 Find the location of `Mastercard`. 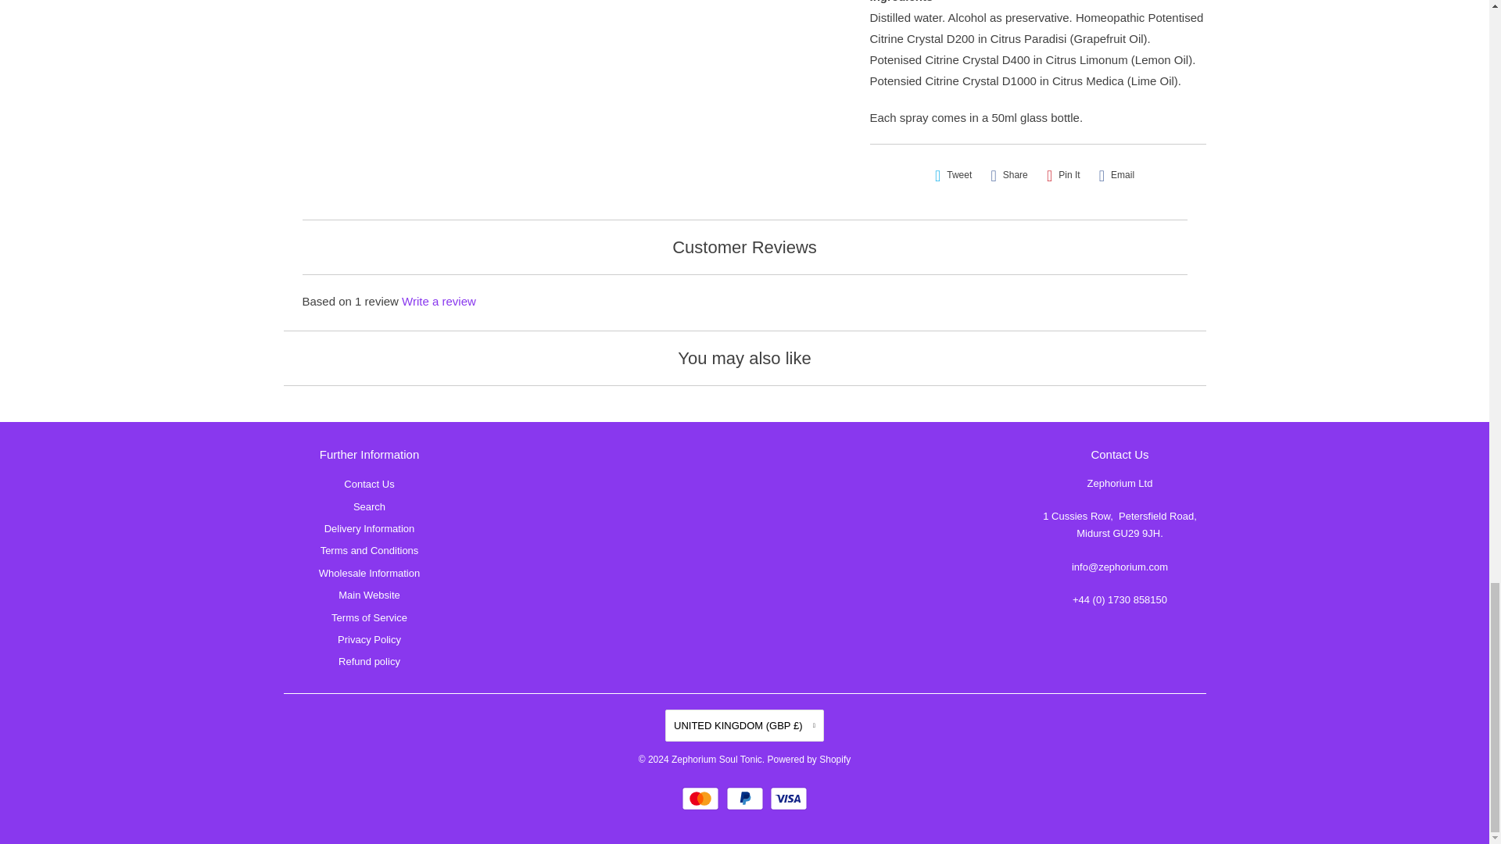

Mastercard is located at coordinates (702, 798).